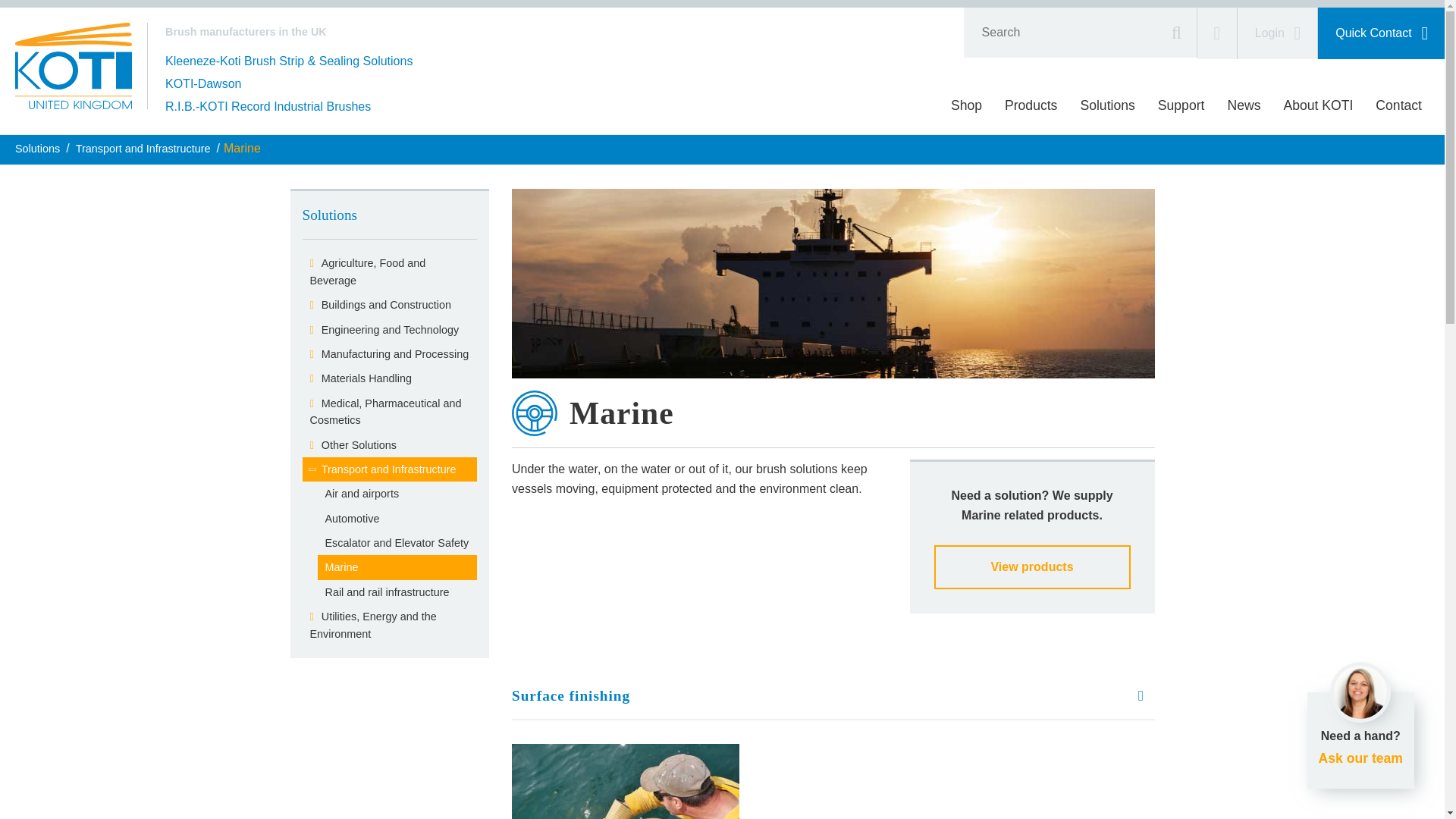 This screenshot has width=1456, height=819. What do you see at coordinates (143, 149) in the screenshot?
I see `Transport and Infrastructure` at bounding box center [143, 149].